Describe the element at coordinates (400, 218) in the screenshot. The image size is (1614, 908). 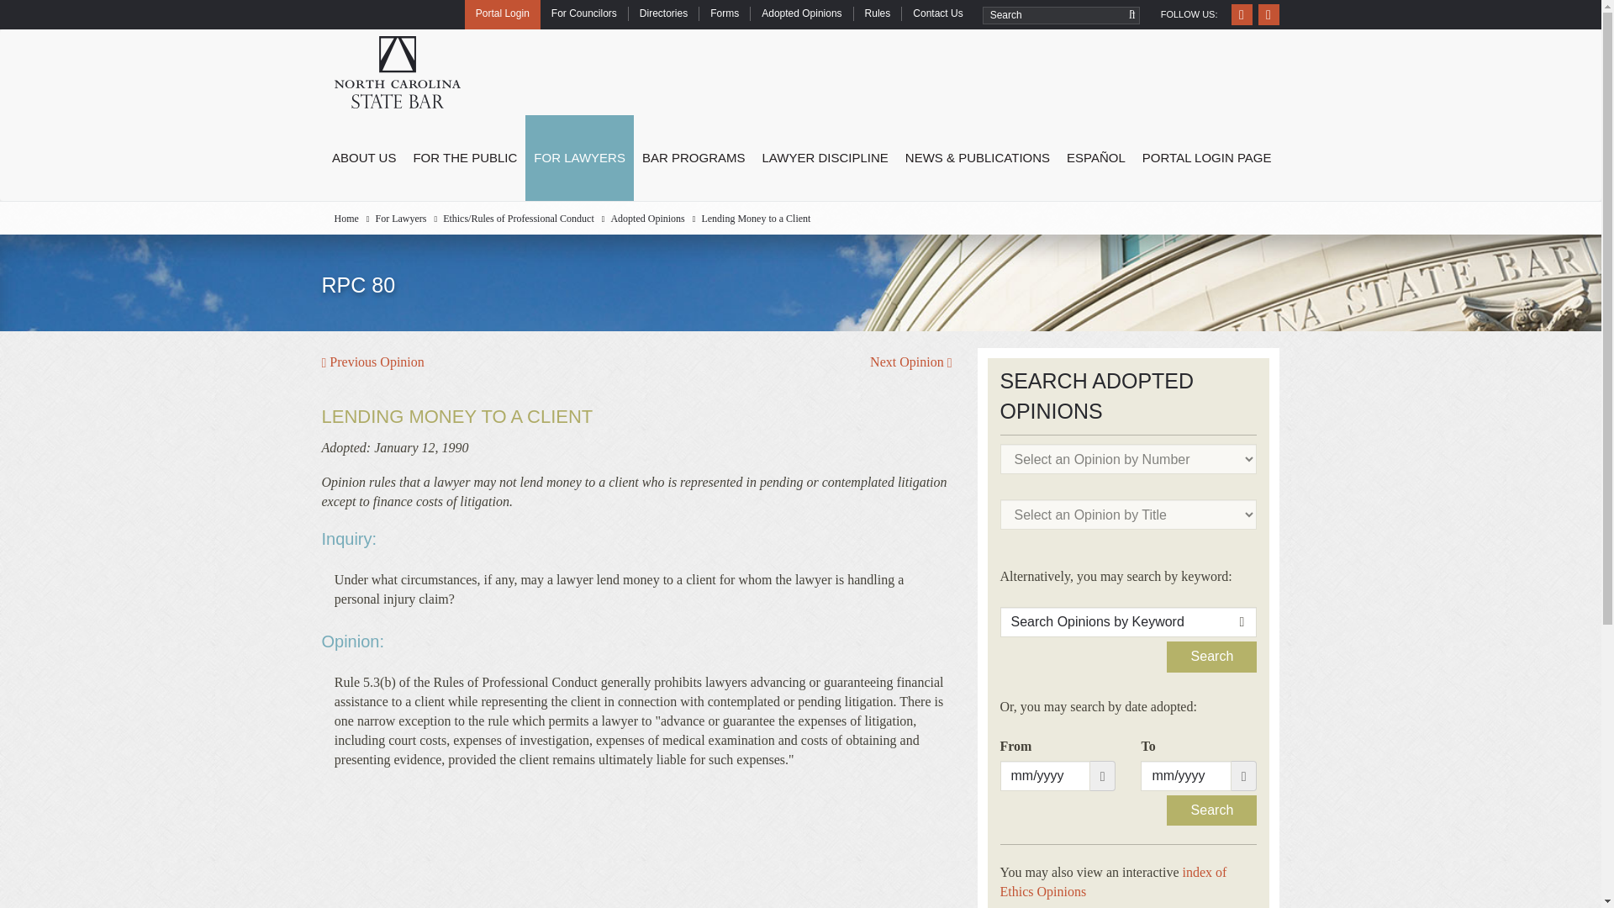
I see `Navigate to For Lawyers` at that location.